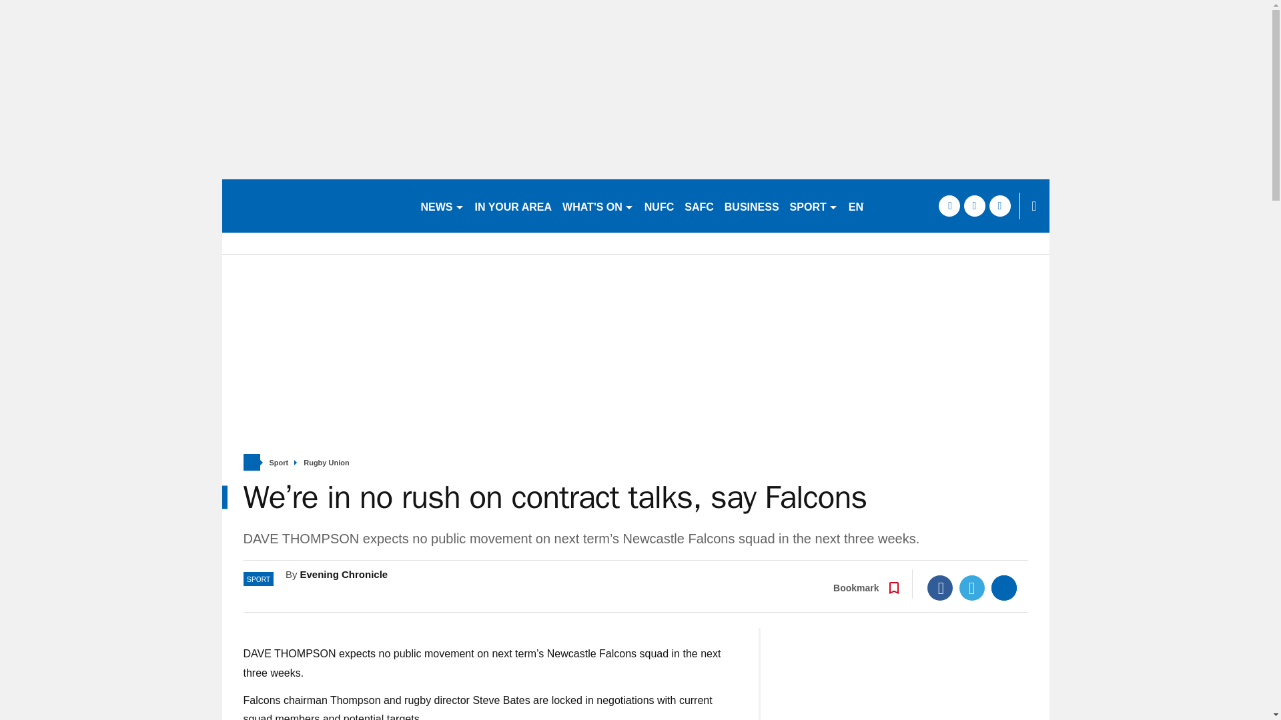 The image size is (1281, 720). Describe the element at coordinates (949, 205) in the screenshot. I see `facebook` at that location.